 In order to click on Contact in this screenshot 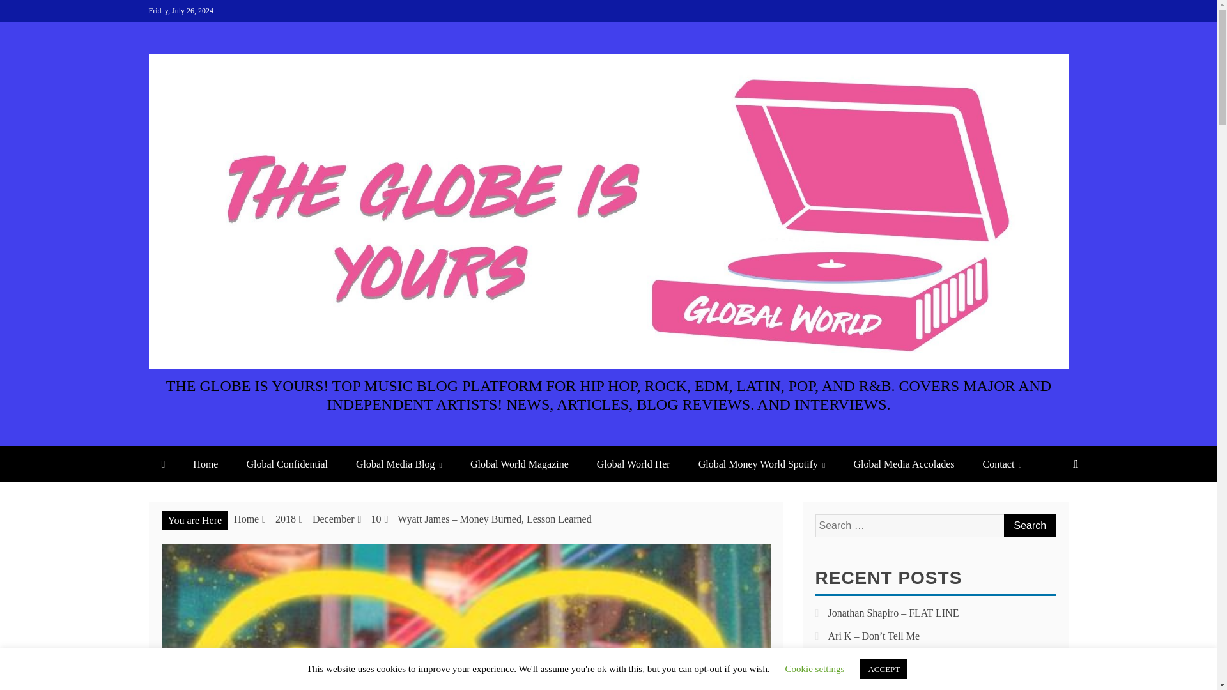, I will do `click(1002, 464)`.